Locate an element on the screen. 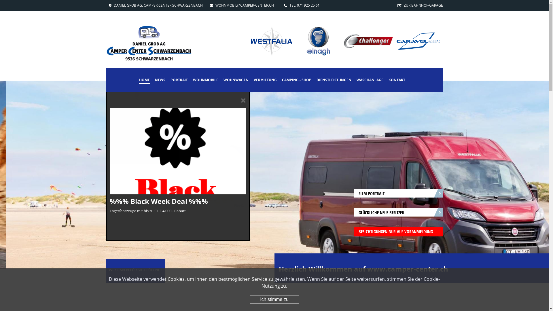  TEL. 071 925 25 61 is located at coordinates (304, 5).